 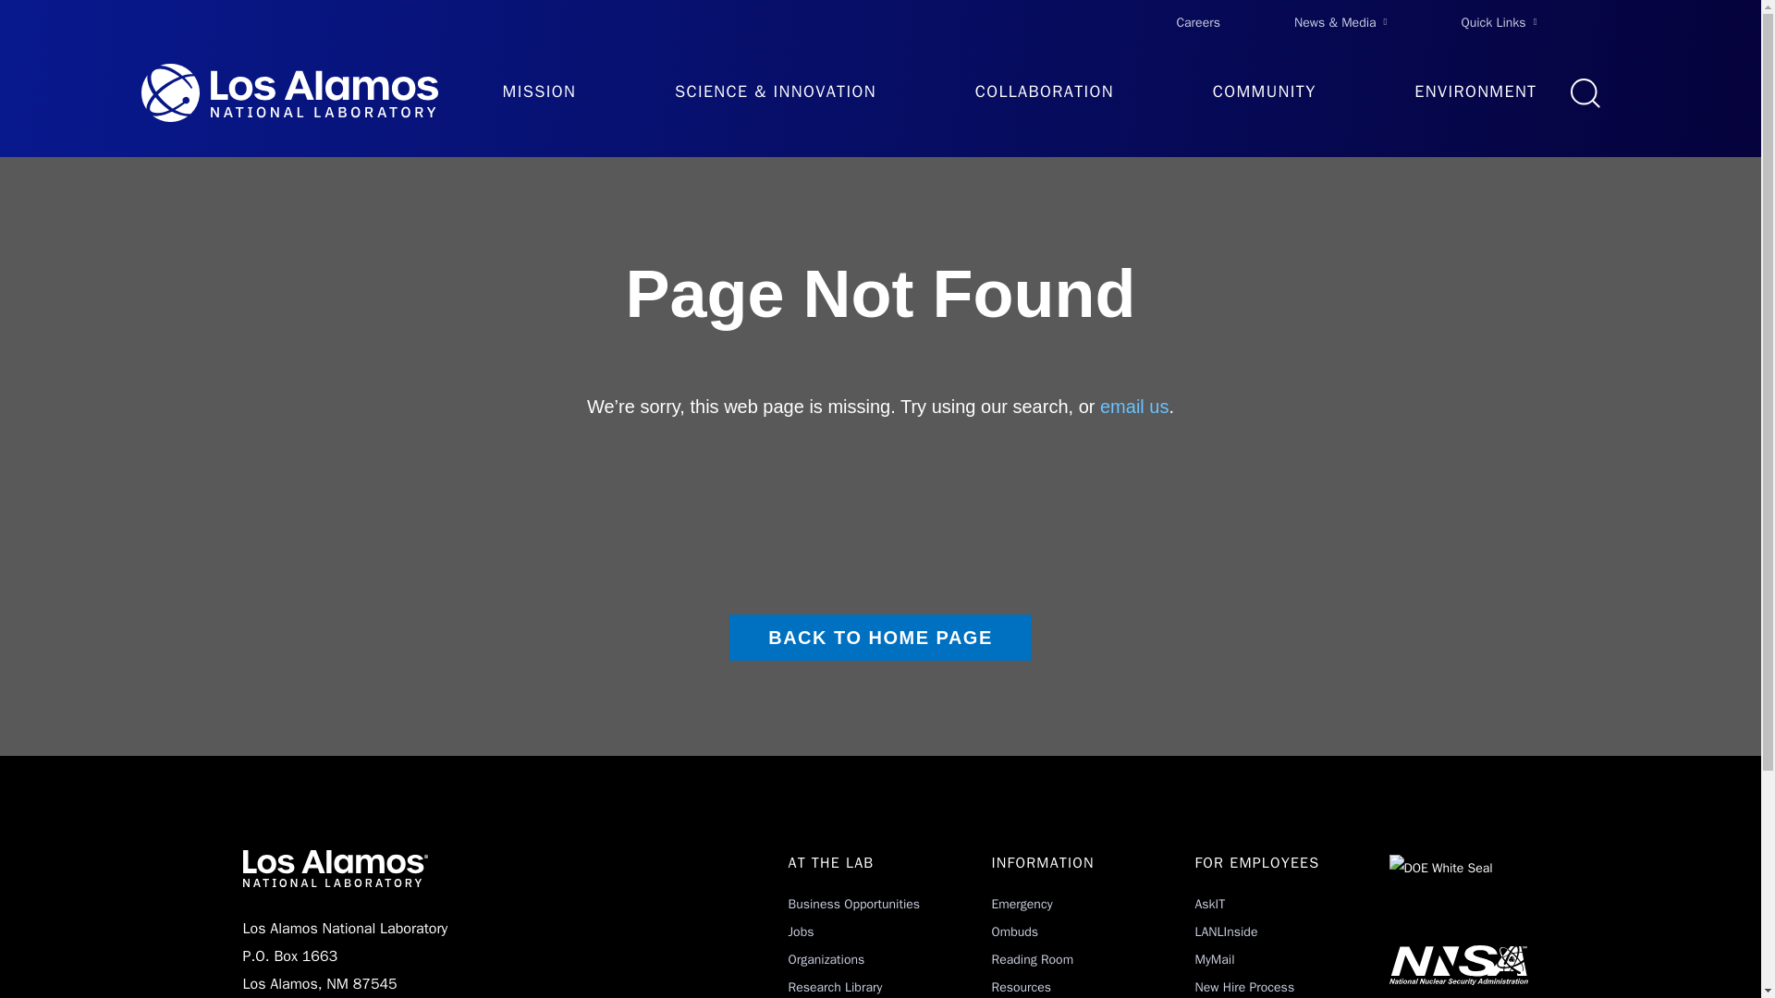 What do you see at coordinates (835, 987) in the screenshot?
I see `Research Library` at bounding box center [835, 987].